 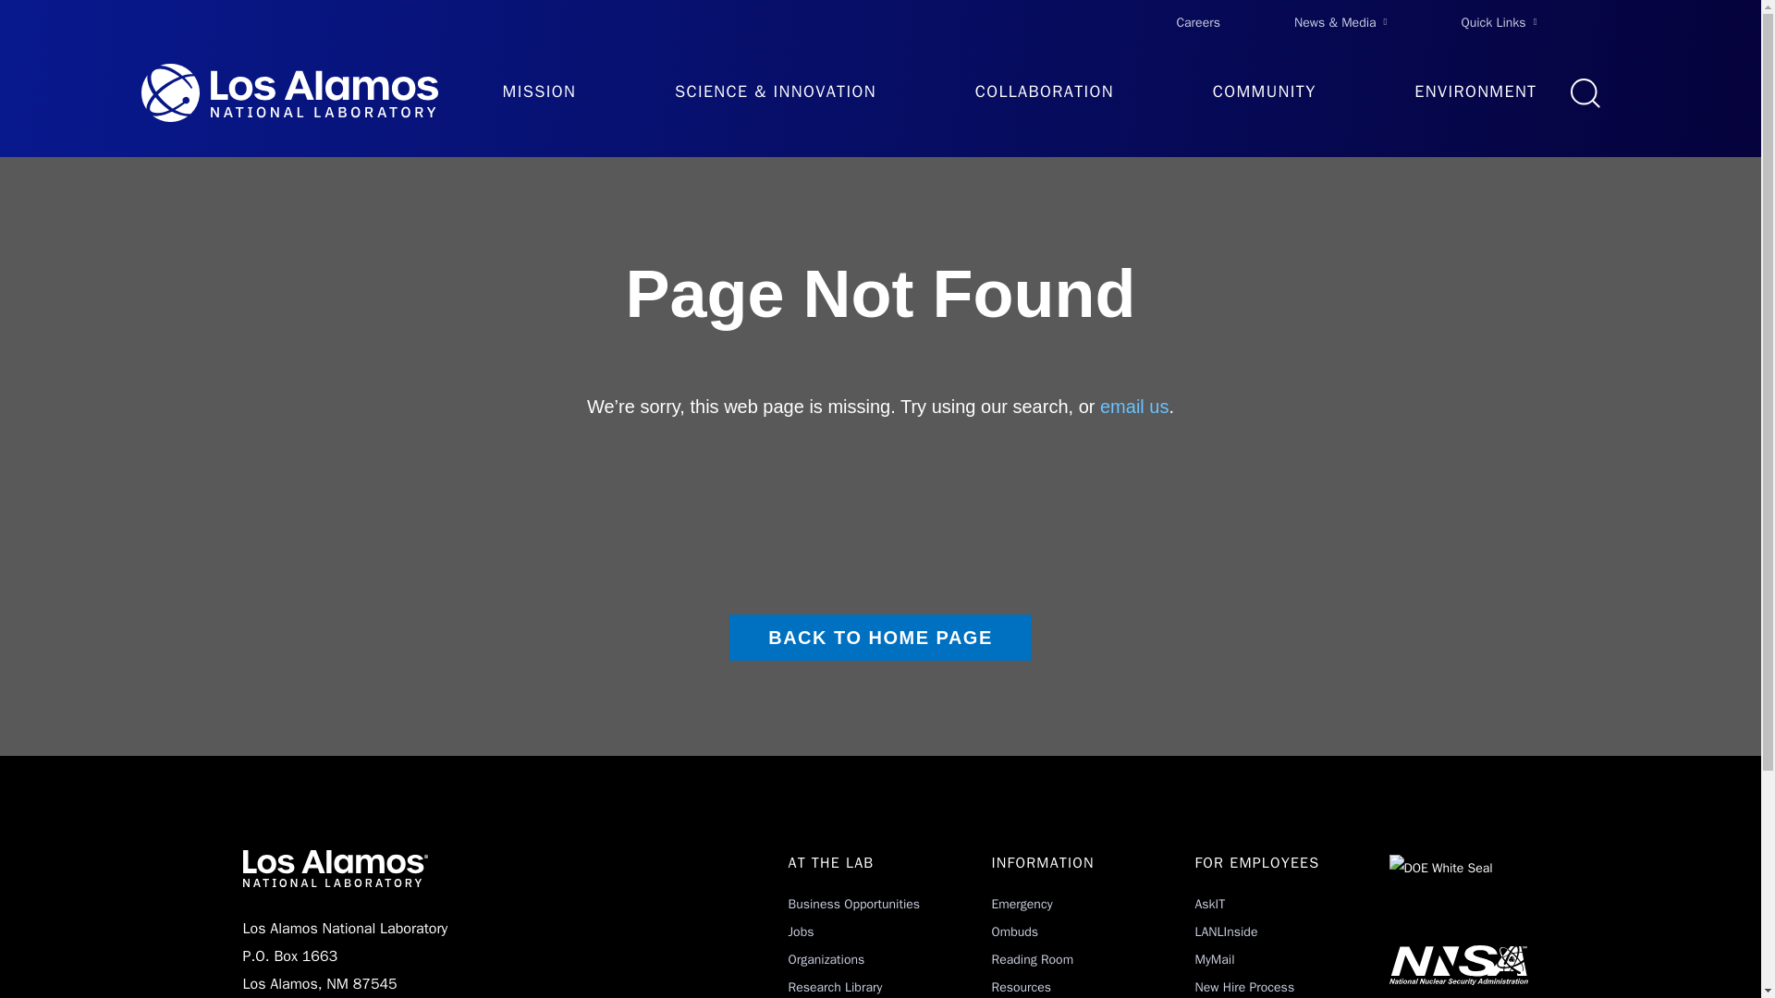 What do you see at coordinates (835, 987) in the screenshot?
I see `Research Library` at bounding box center [835, 987].